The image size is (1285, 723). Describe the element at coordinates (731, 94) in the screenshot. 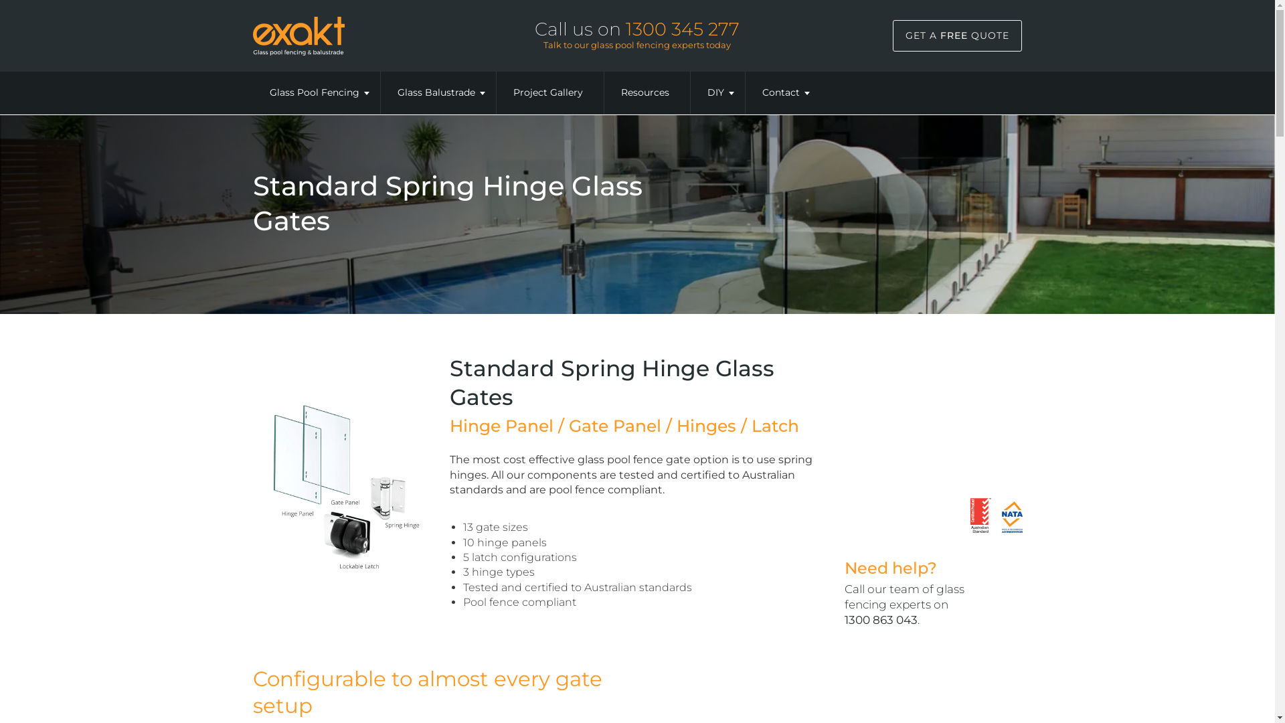

I see `Show submenu for DIY` at that location.